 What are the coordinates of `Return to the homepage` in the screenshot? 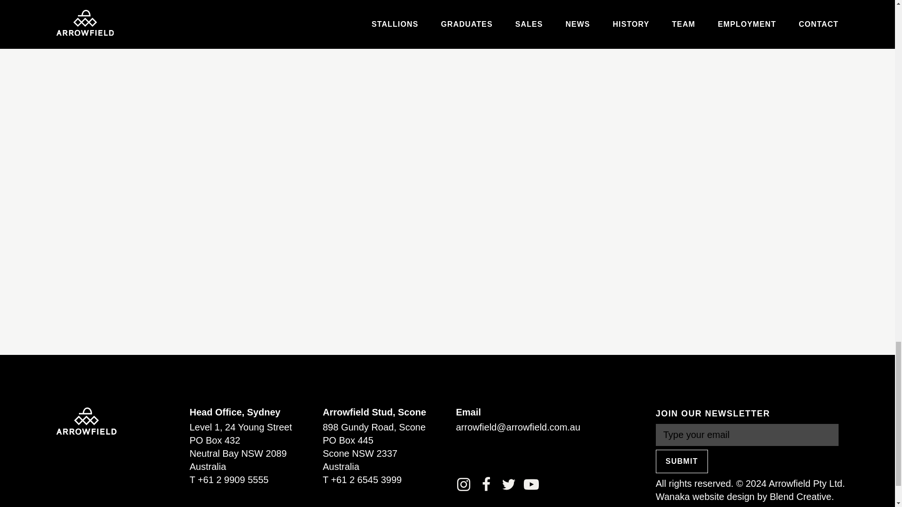 It's located at (86, 421).